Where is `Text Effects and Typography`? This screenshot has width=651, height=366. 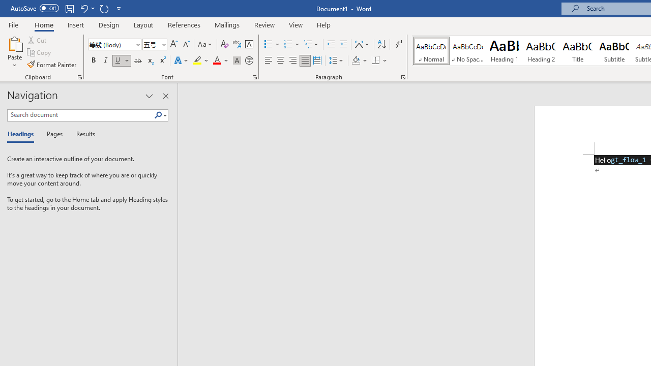
Text Effects and Typography is located at coordinates (182, 61).